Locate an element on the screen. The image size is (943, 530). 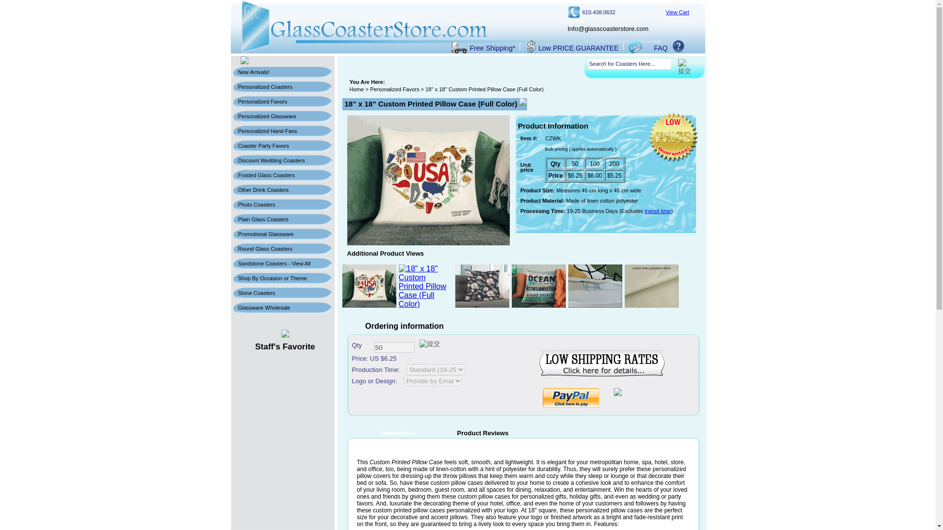
transit time is located at coordinates (657, 211).